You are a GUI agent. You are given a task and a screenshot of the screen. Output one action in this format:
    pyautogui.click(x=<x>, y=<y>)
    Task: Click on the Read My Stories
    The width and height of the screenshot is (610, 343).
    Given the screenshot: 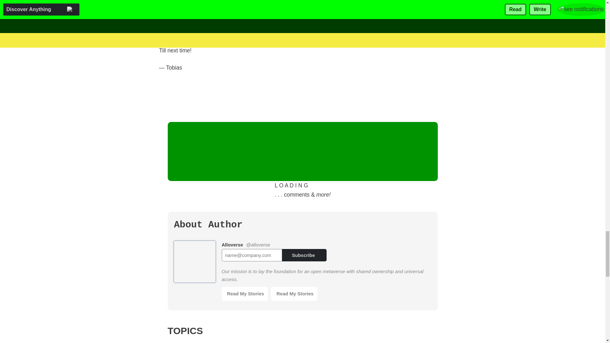 What is the action you would take?
    pyautogui.click(x=245, y=293)
    